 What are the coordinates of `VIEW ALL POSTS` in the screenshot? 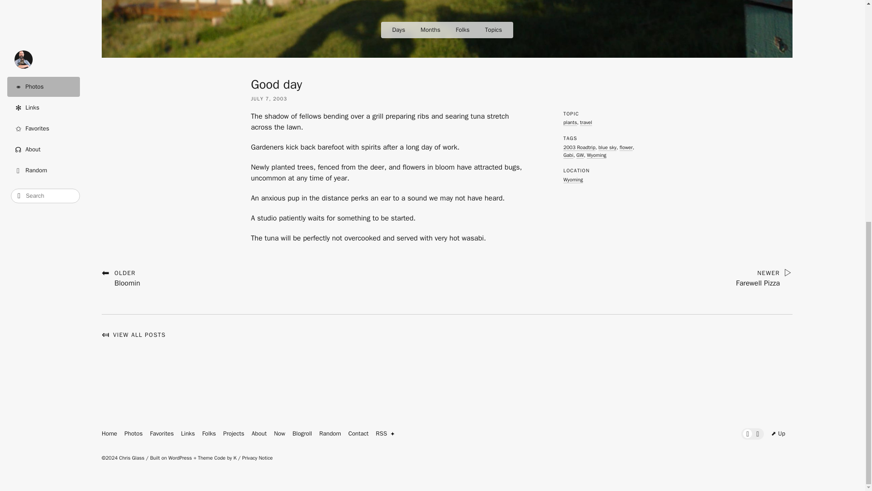 It's located at (596, 155).